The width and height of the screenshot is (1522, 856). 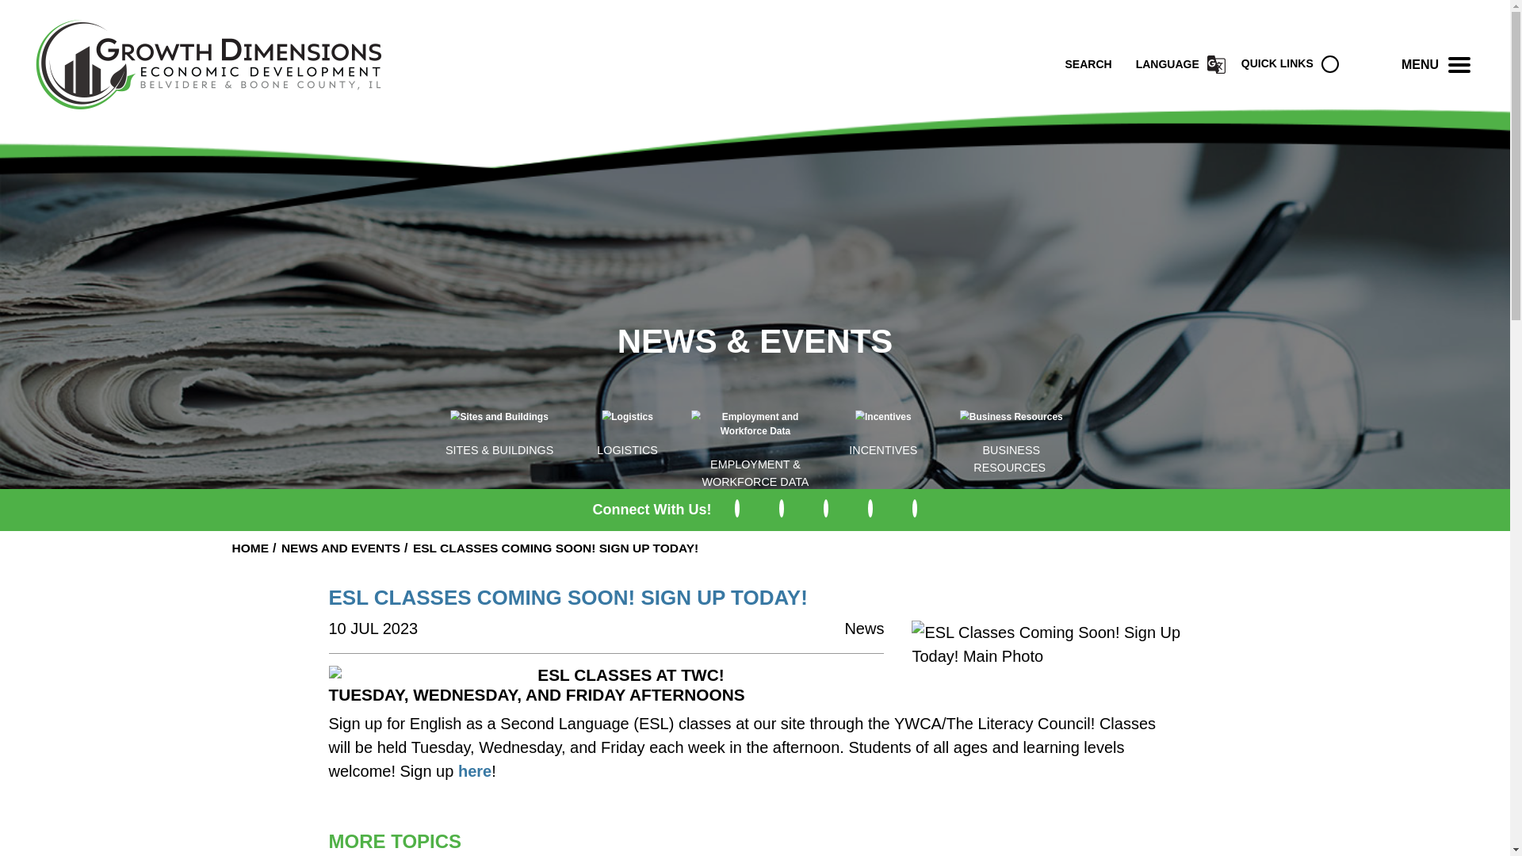 What do you see at coordinates (737, 508) in the screenshot?
I see `Twitter` at bounding box center [737, 508].